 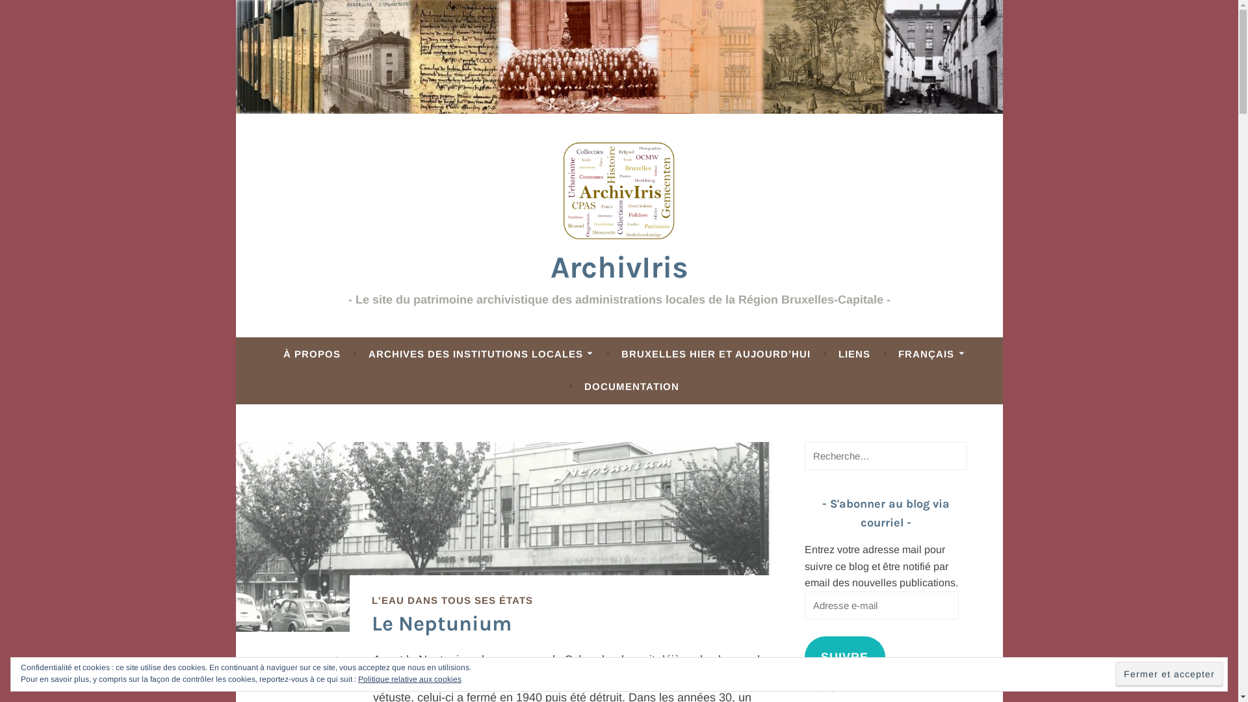 I want to click on ARCHIVES DES INSTITUTIONS LOCALES, so click(x=481, y=354).